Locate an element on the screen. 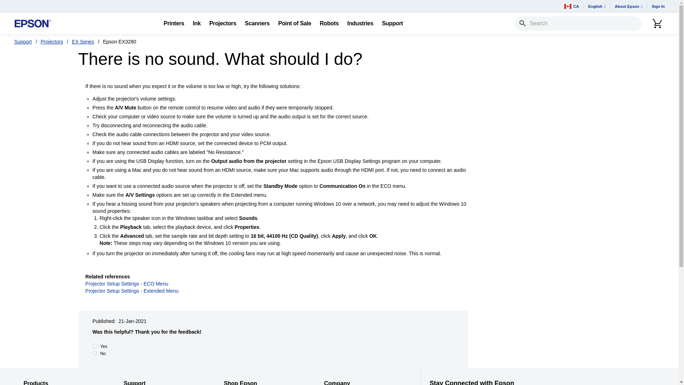  English is located at coordinates (597, 6).